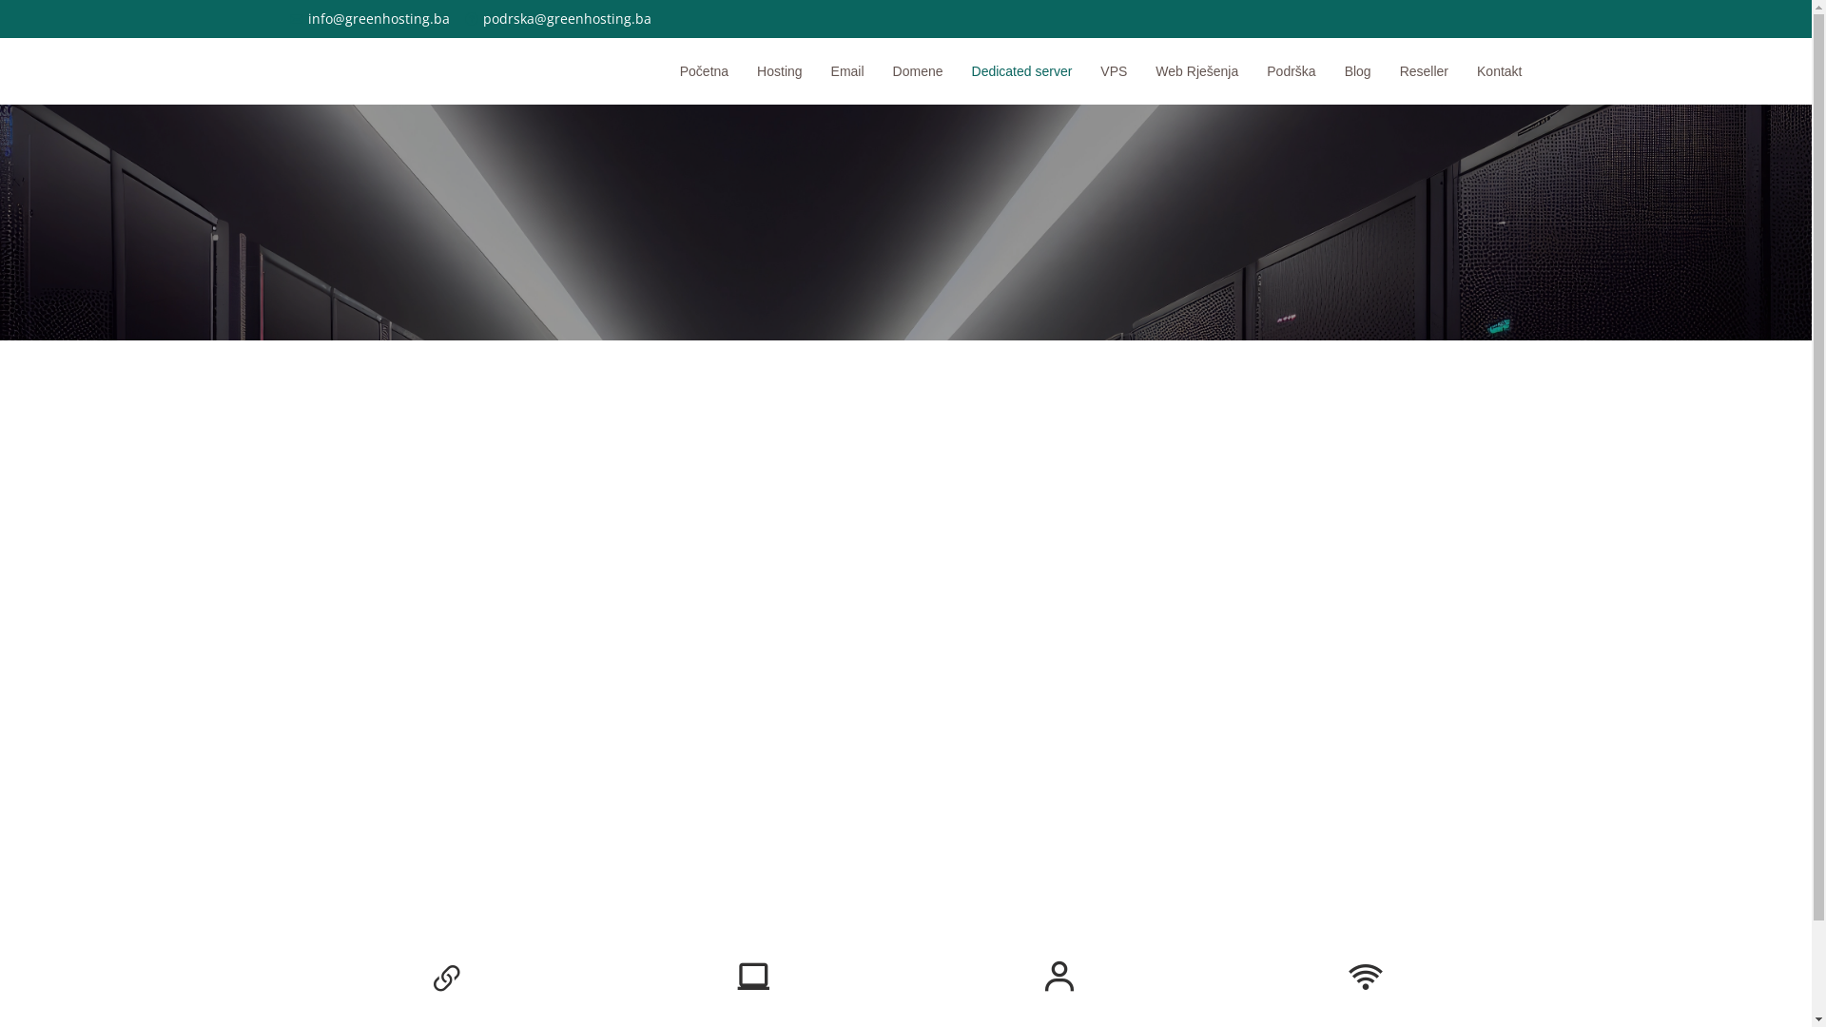 The image size is (1826, 1027). What do you see at coordinates (903, 70) in the screenshot?
I see `Domene` at bounding box center [903, 70].